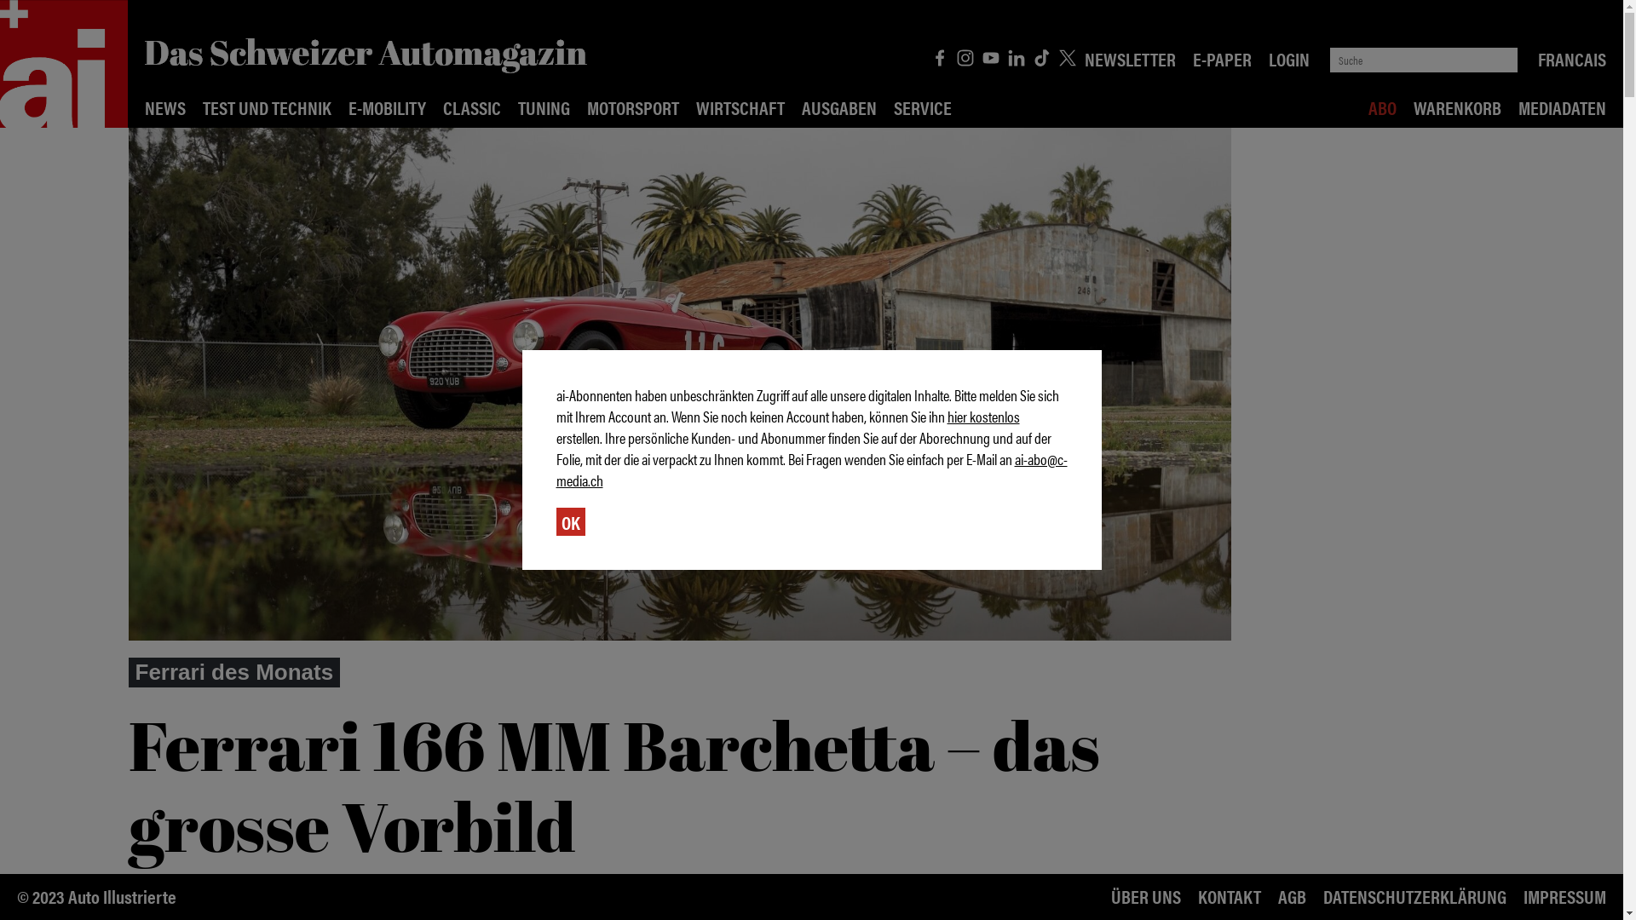 The width and height of the screenshot is (1636, 920). What do you see at coordinates (923, 107) in the screenshot?
I see `SERVICE` at bounding box center [923, 107].